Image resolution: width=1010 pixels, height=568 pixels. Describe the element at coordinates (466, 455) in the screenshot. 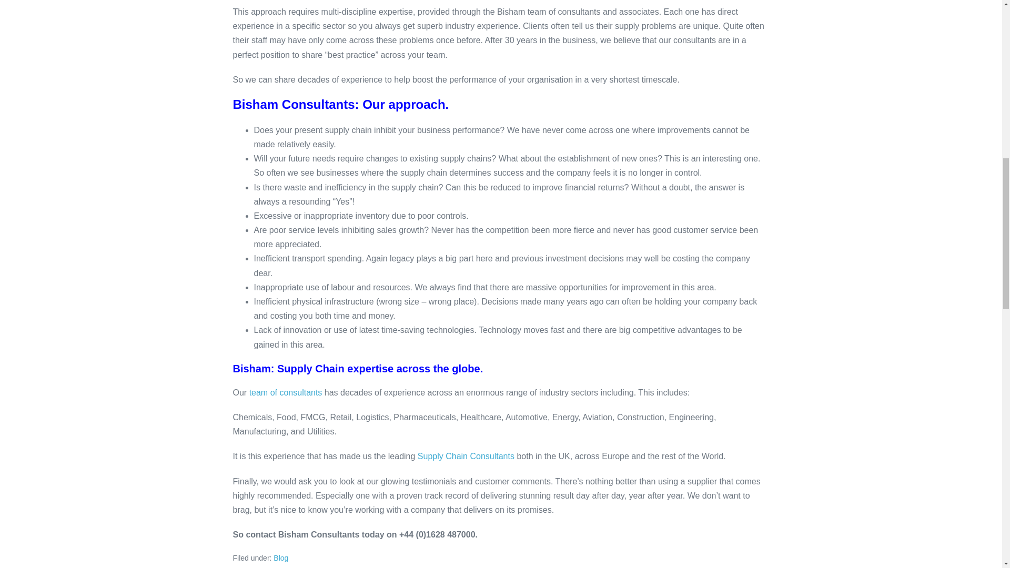

I see `Supply Chain Consultants` at that location.